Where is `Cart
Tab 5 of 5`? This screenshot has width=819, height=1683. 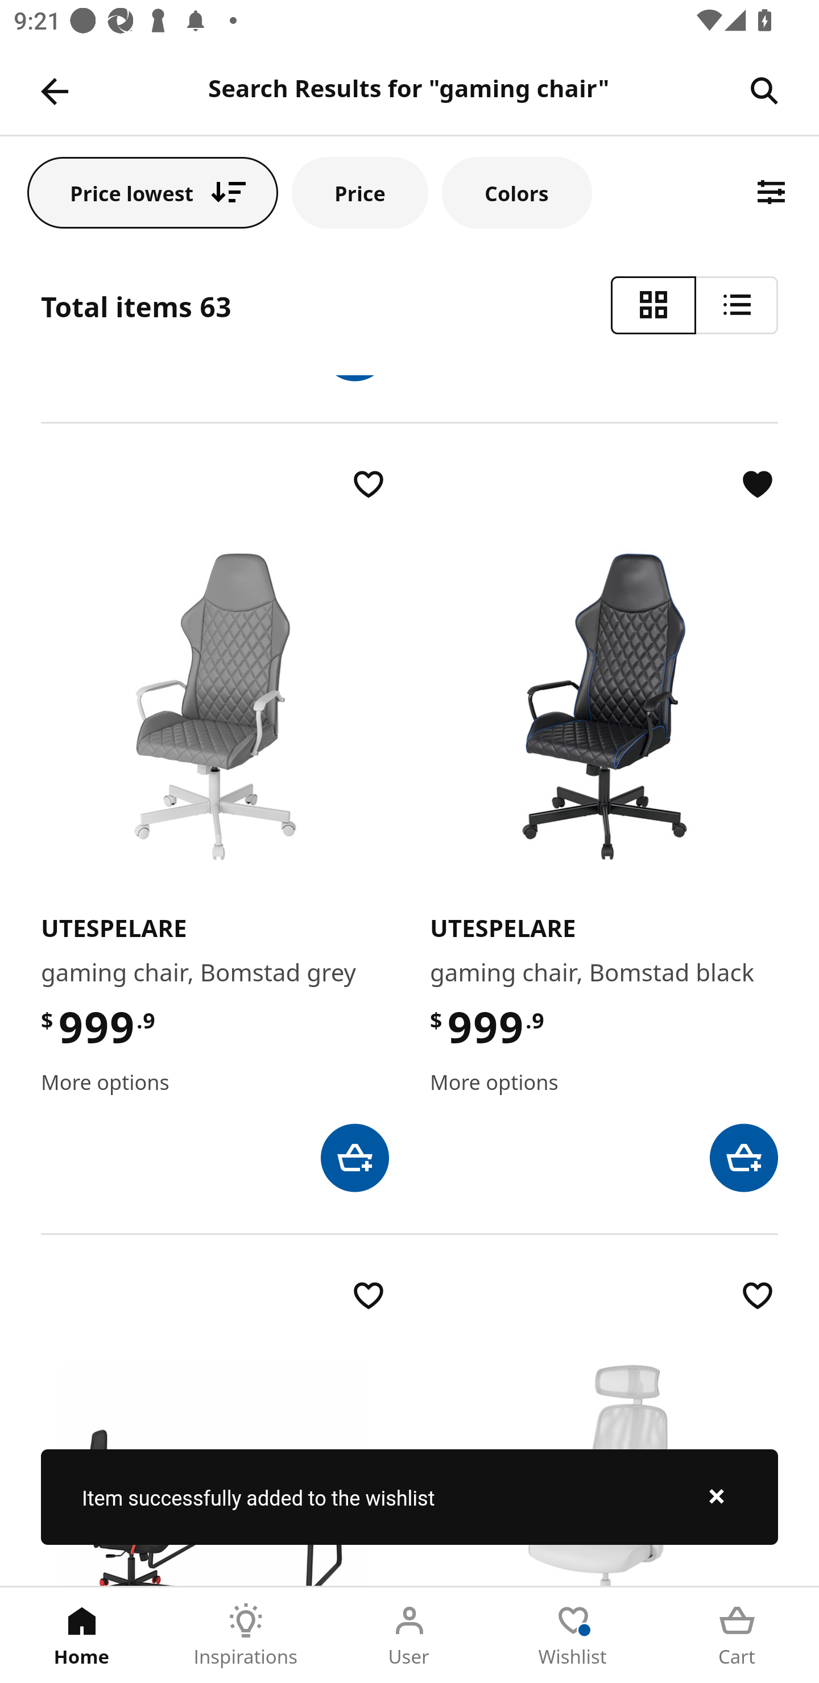
Cart
Tab 5 of 5 is located at coordinates (737, 1635).